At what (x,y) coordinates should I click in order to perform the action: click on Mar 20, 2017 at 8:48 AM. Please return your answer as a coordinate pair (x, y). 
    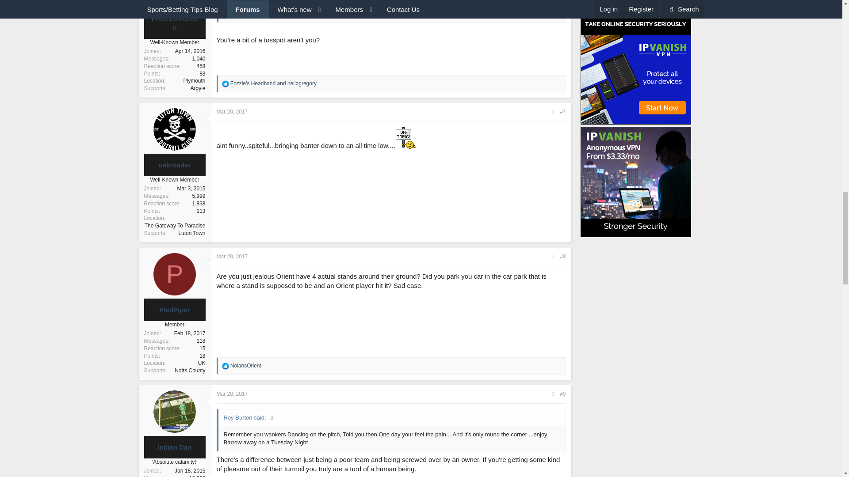
    Looking at the image, I should click on (232, 112).